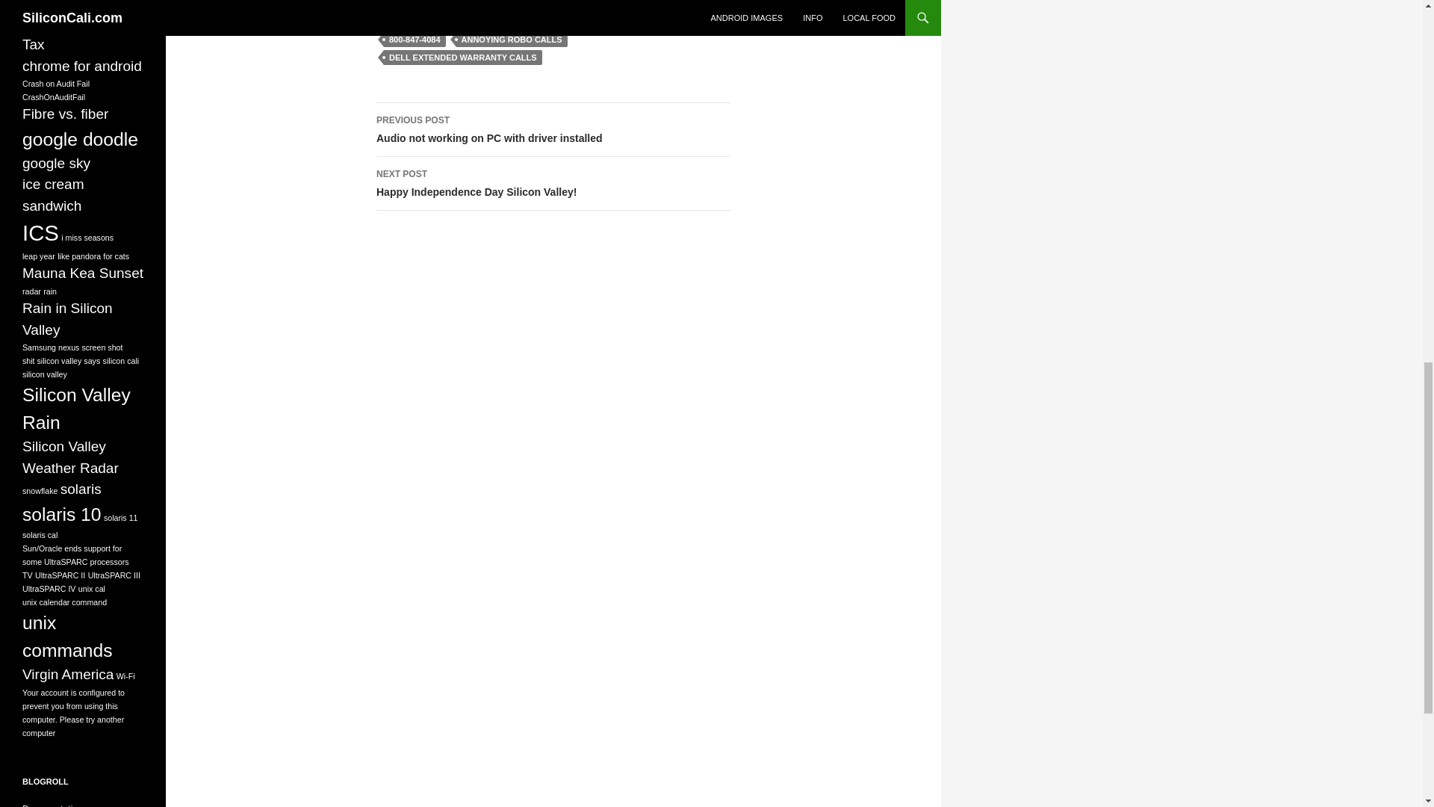  What do you see at coordinates (54, 97) in the screenshot?
I see `google doodle` at bounding box center [54, 97].